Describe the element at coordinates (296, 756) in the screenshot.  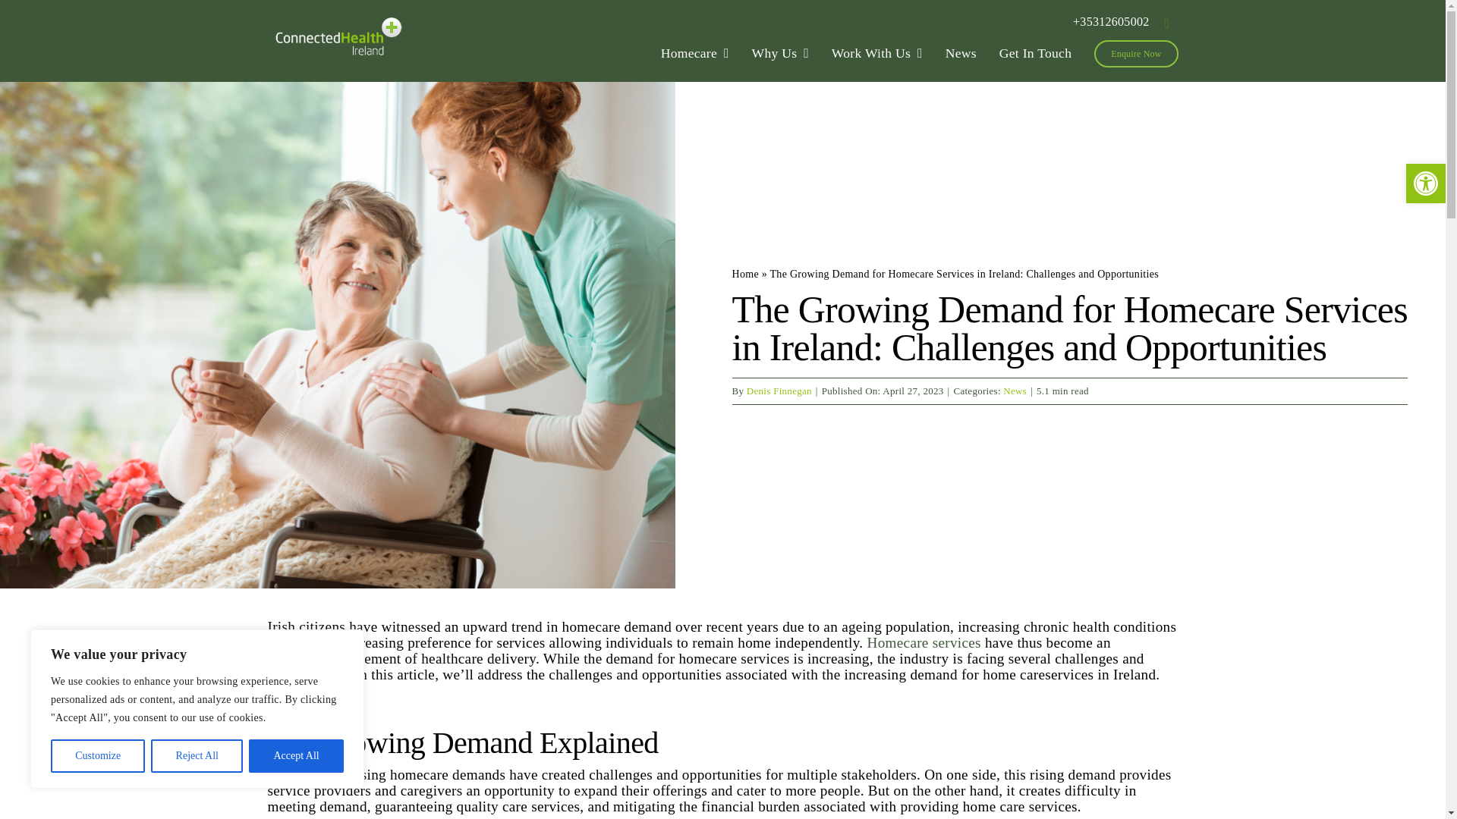
I see `Accept All` at that location.